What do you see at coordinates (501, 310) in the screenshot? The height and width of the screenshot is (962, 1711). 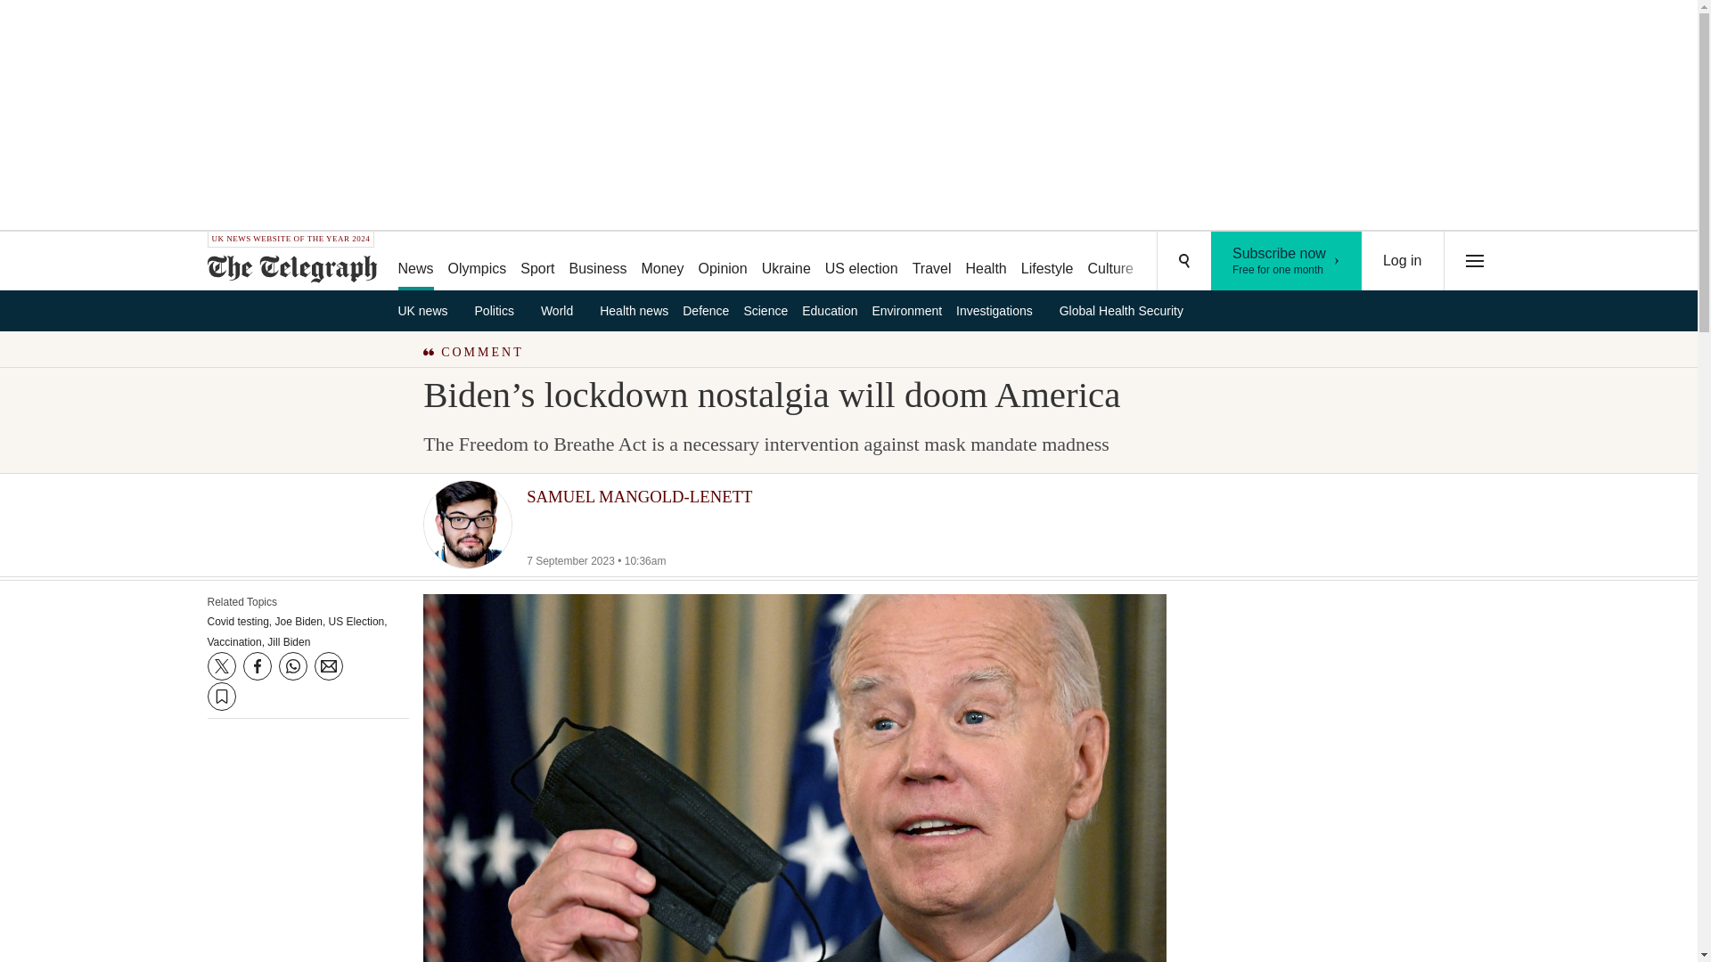 I see `Politics` at bounding box center [501, 310].